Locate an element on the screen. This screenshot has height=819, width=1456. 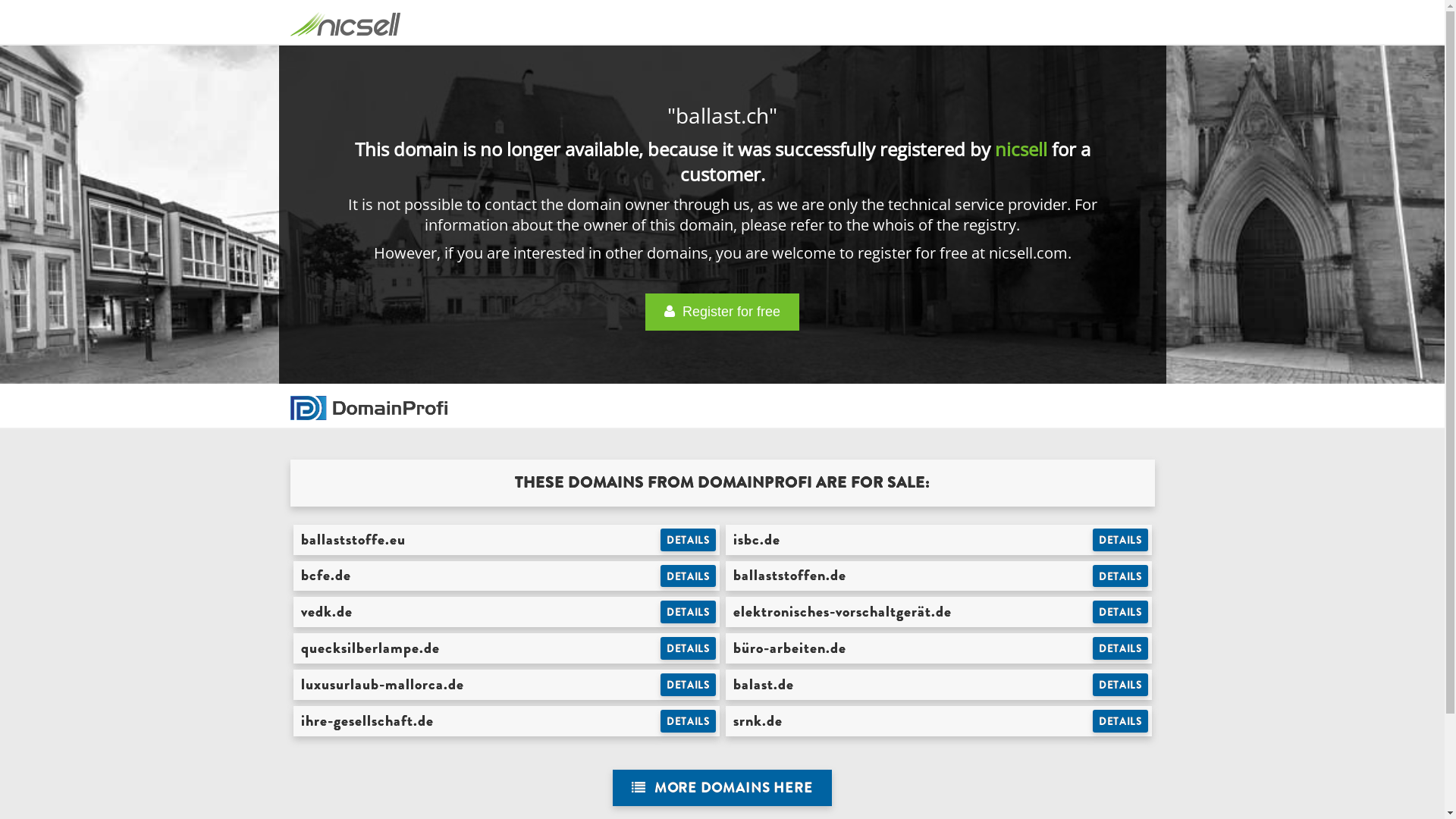
DETAILS is located at coordinates (1121, 540).